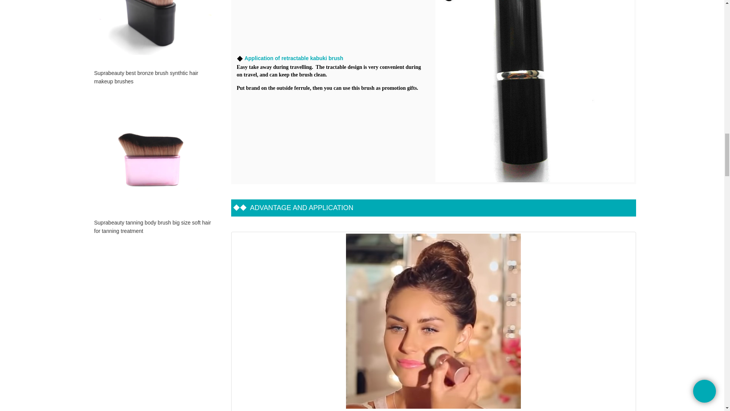 The height and width of the screenshot is (411, 730). What do you see at coordinates (154, 77) in the screenshot?
I see `Suprabeauty best bronze brush synthtic hair makeup brushes` at bounding box center [154, 77].